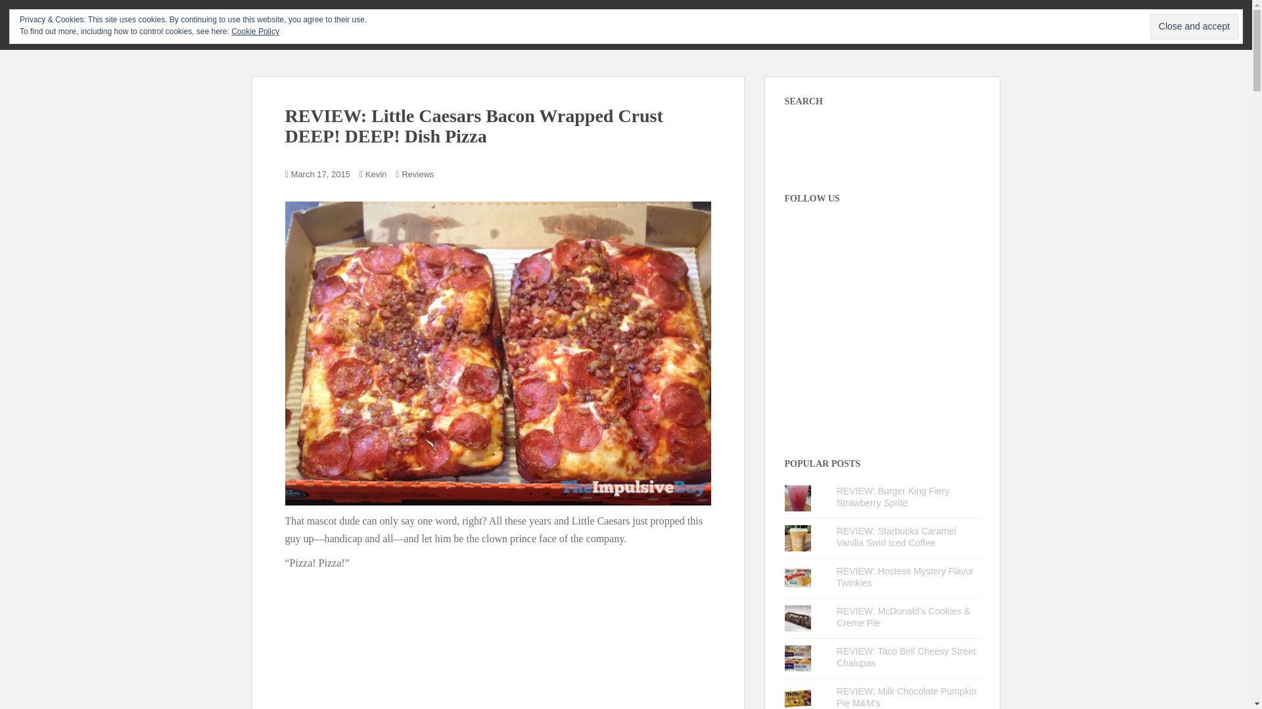  Describe the element at coordinates (376, 175) in the screenshot. I see `Kevin` at that location.